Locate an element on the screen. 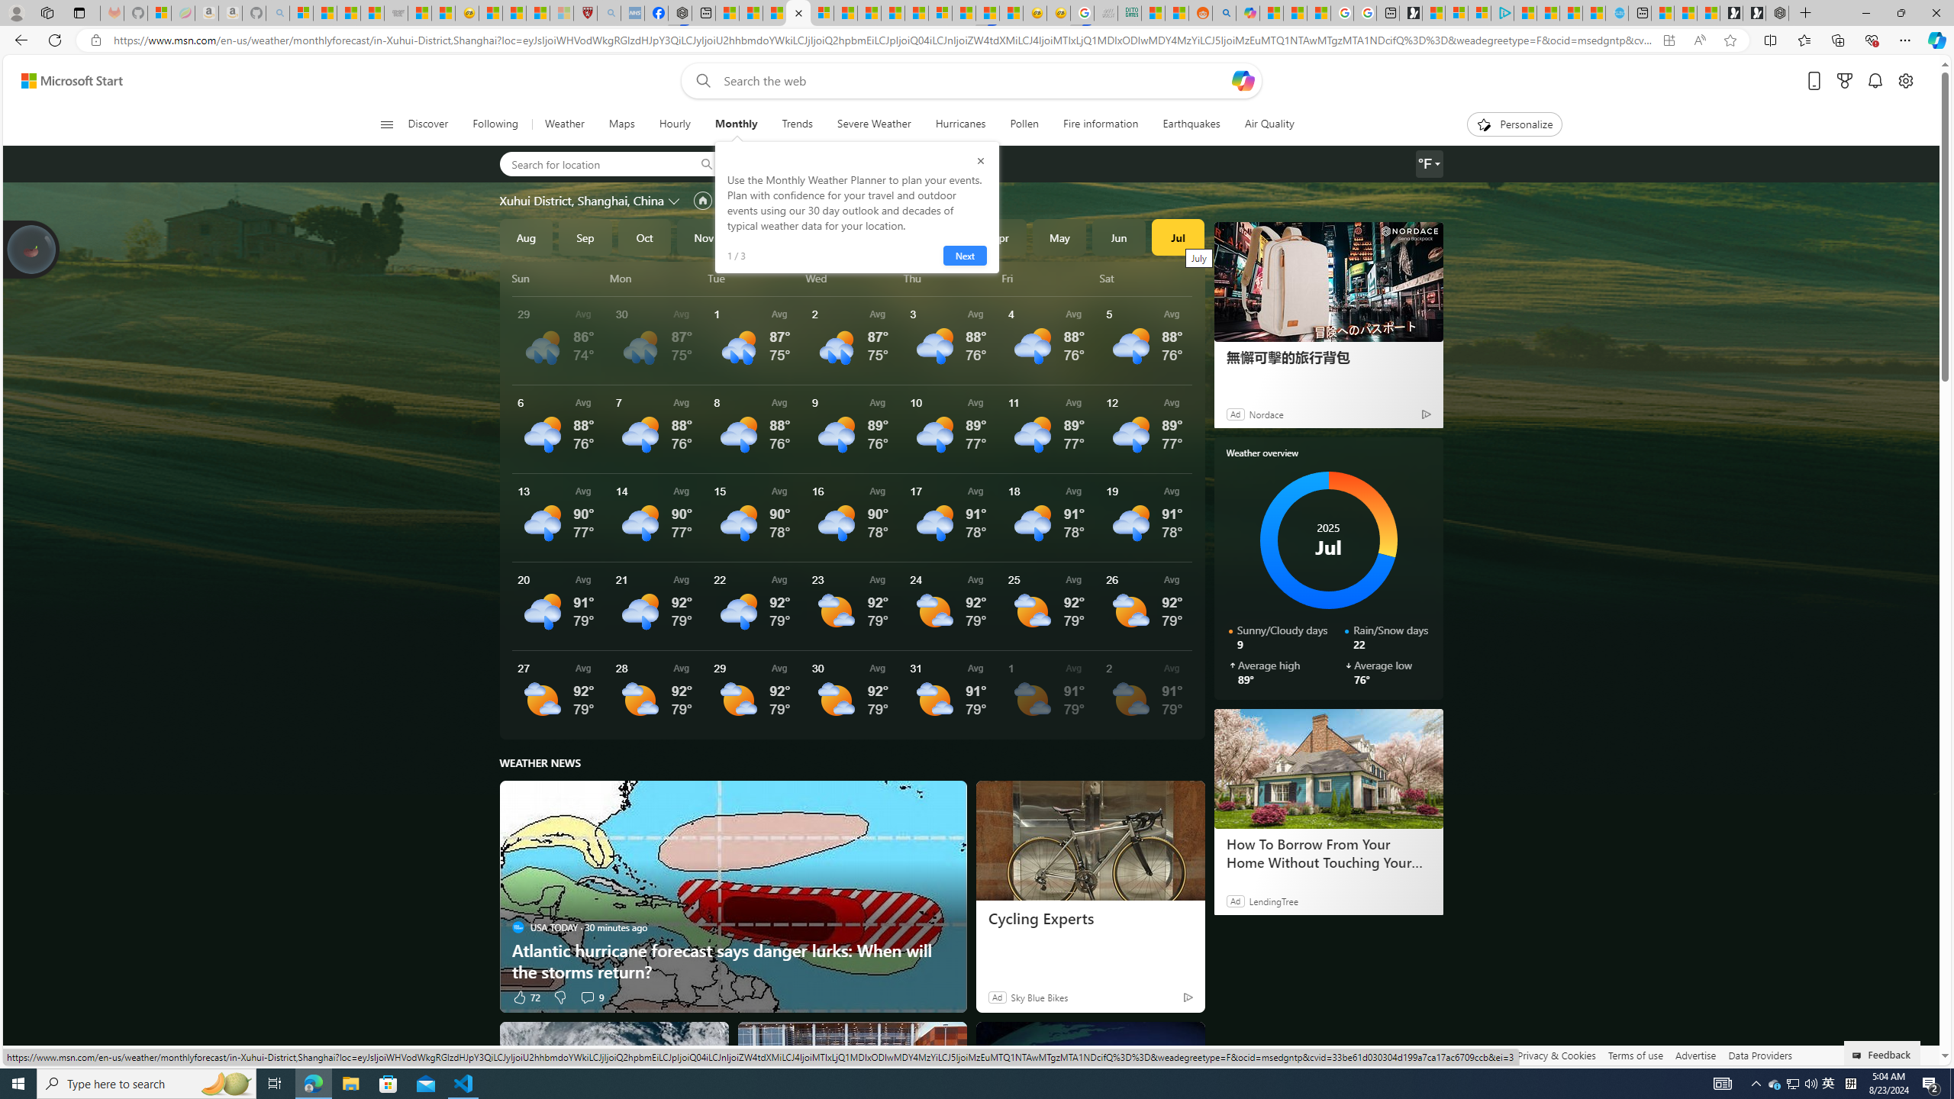 The height and width of the screenshot is (1099, 1954). Trends is located at coordinates (797, 124).